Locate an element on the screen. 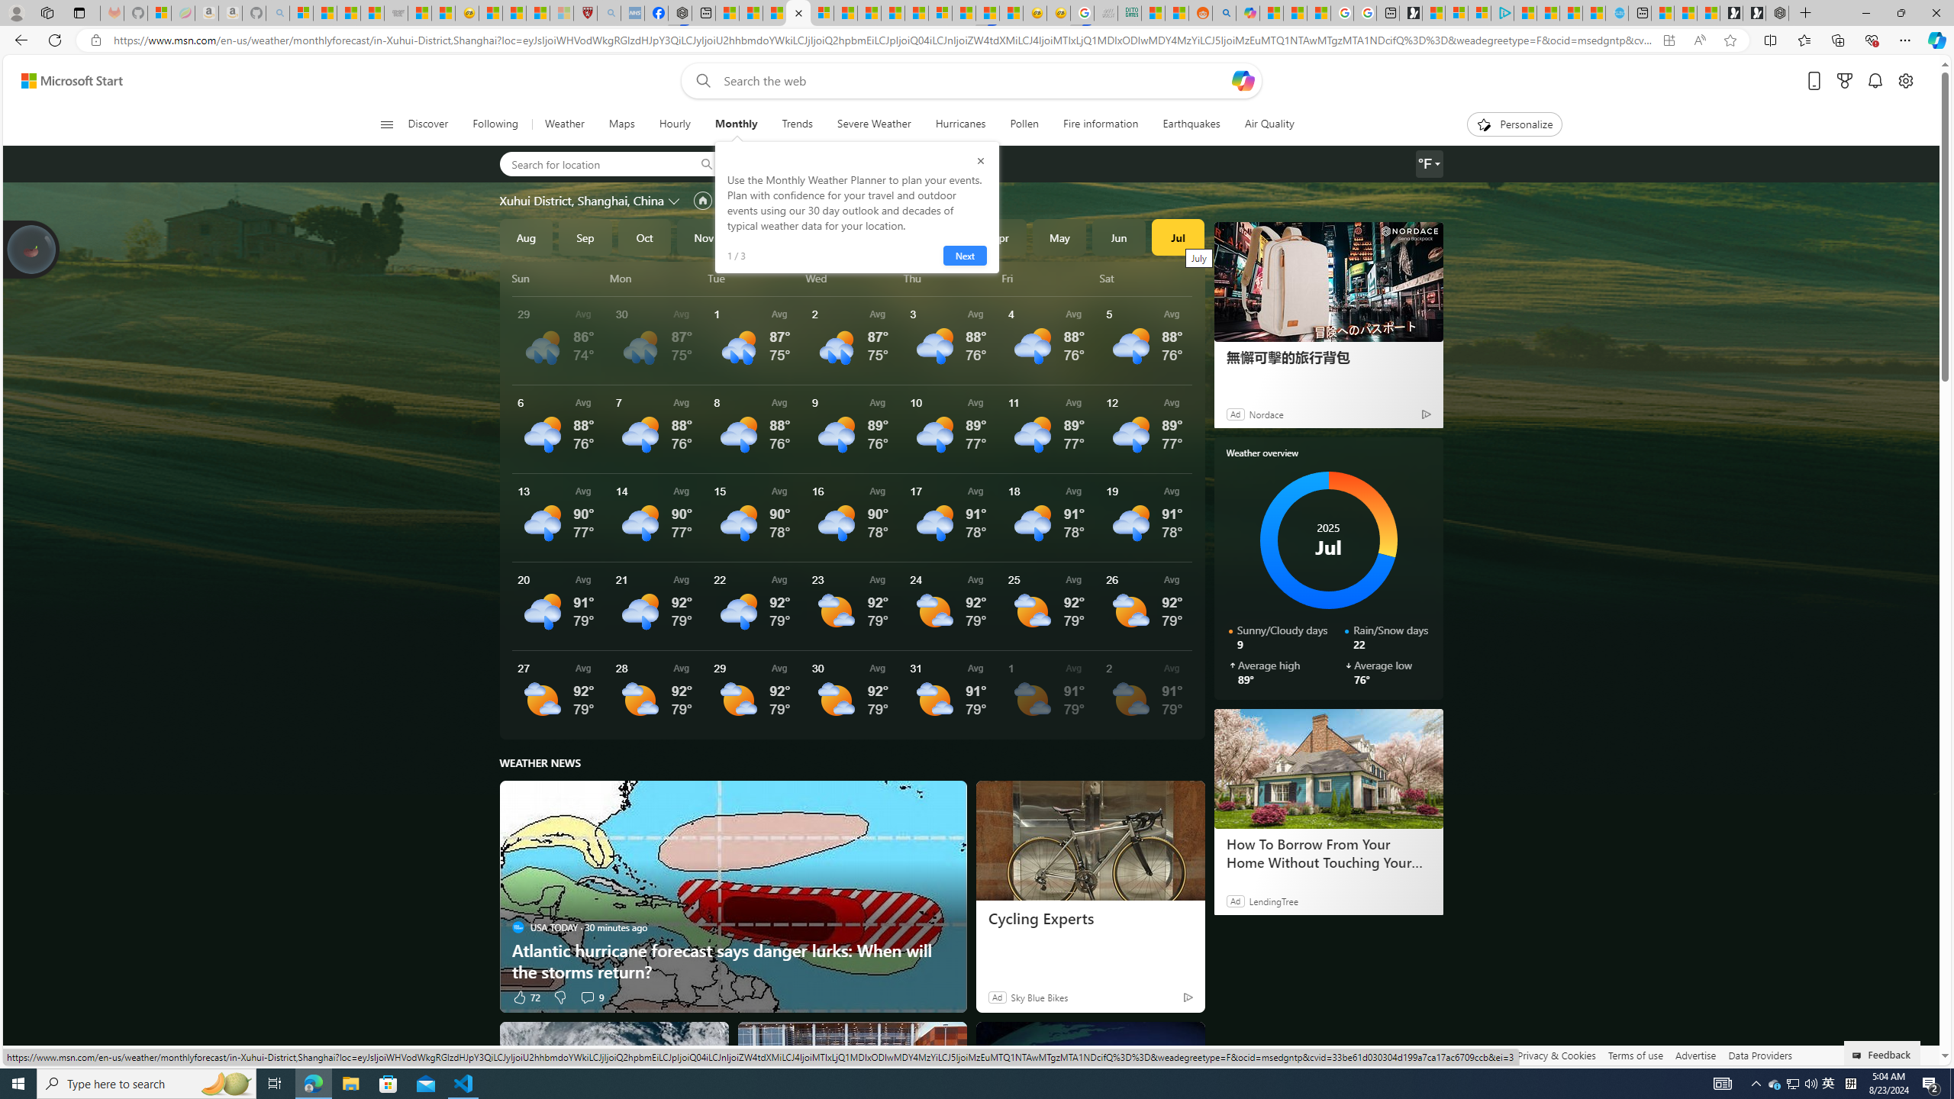 The height and width of the screenshot is (1099, 1954). Trends is located at coordinates (797, 124).